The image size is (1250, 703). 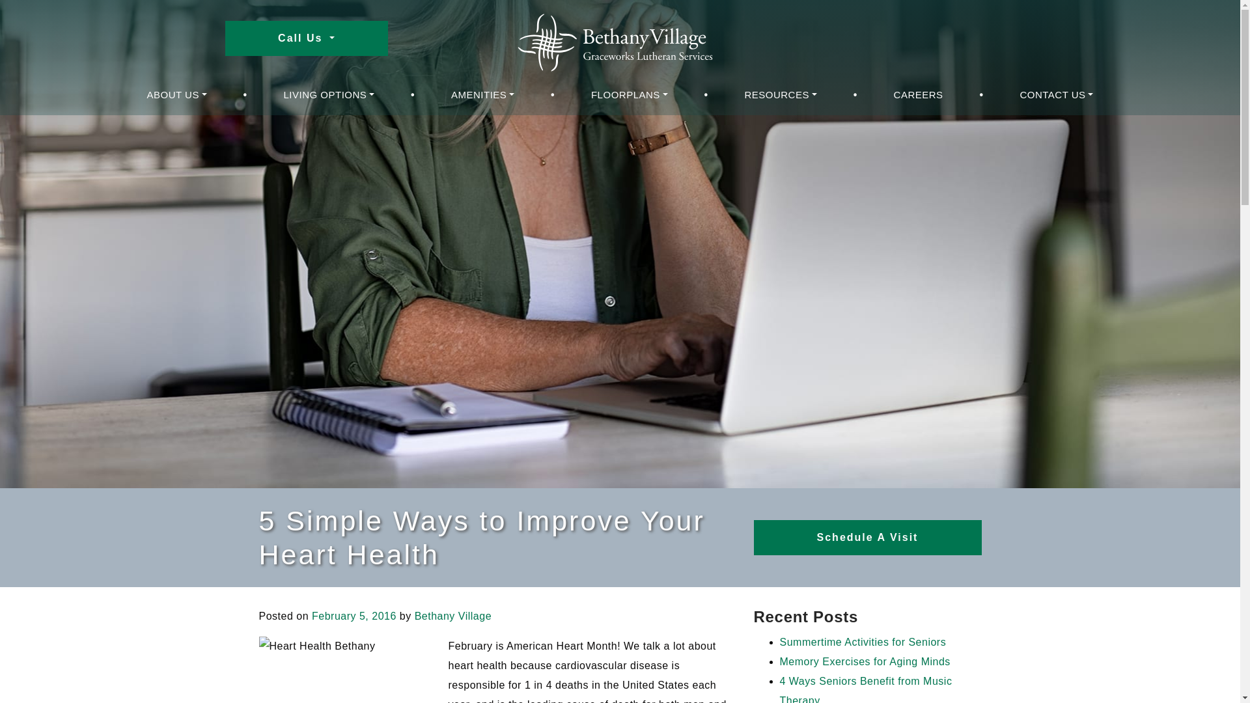 I want to click on About Us, so click(x=177, y=95).